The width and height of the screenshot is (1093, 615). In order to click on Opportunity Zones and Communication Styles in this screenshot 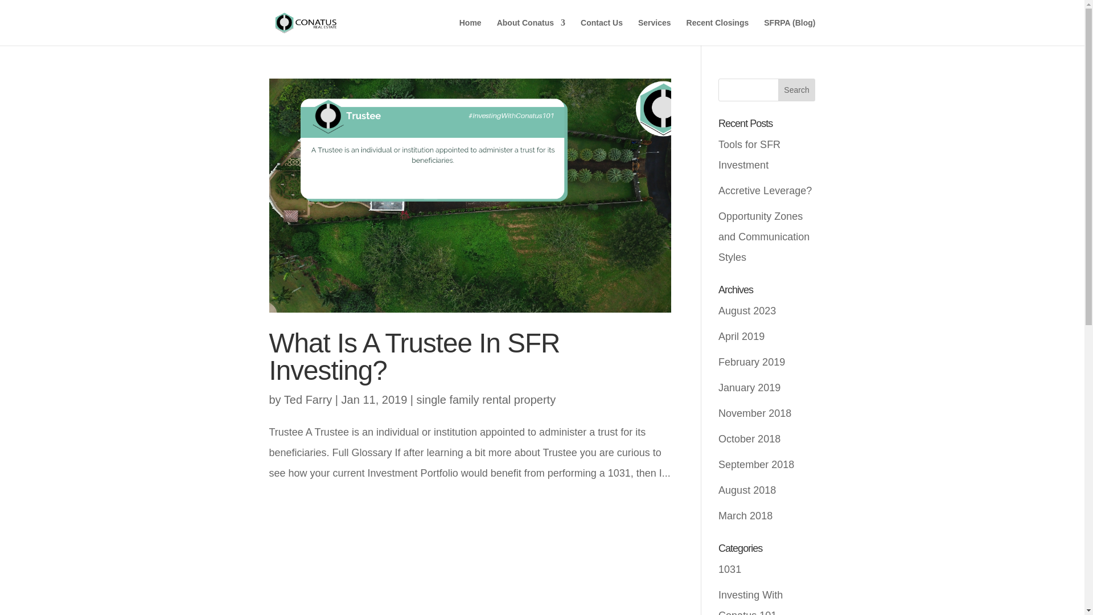, I will do `click(764, 237)`.